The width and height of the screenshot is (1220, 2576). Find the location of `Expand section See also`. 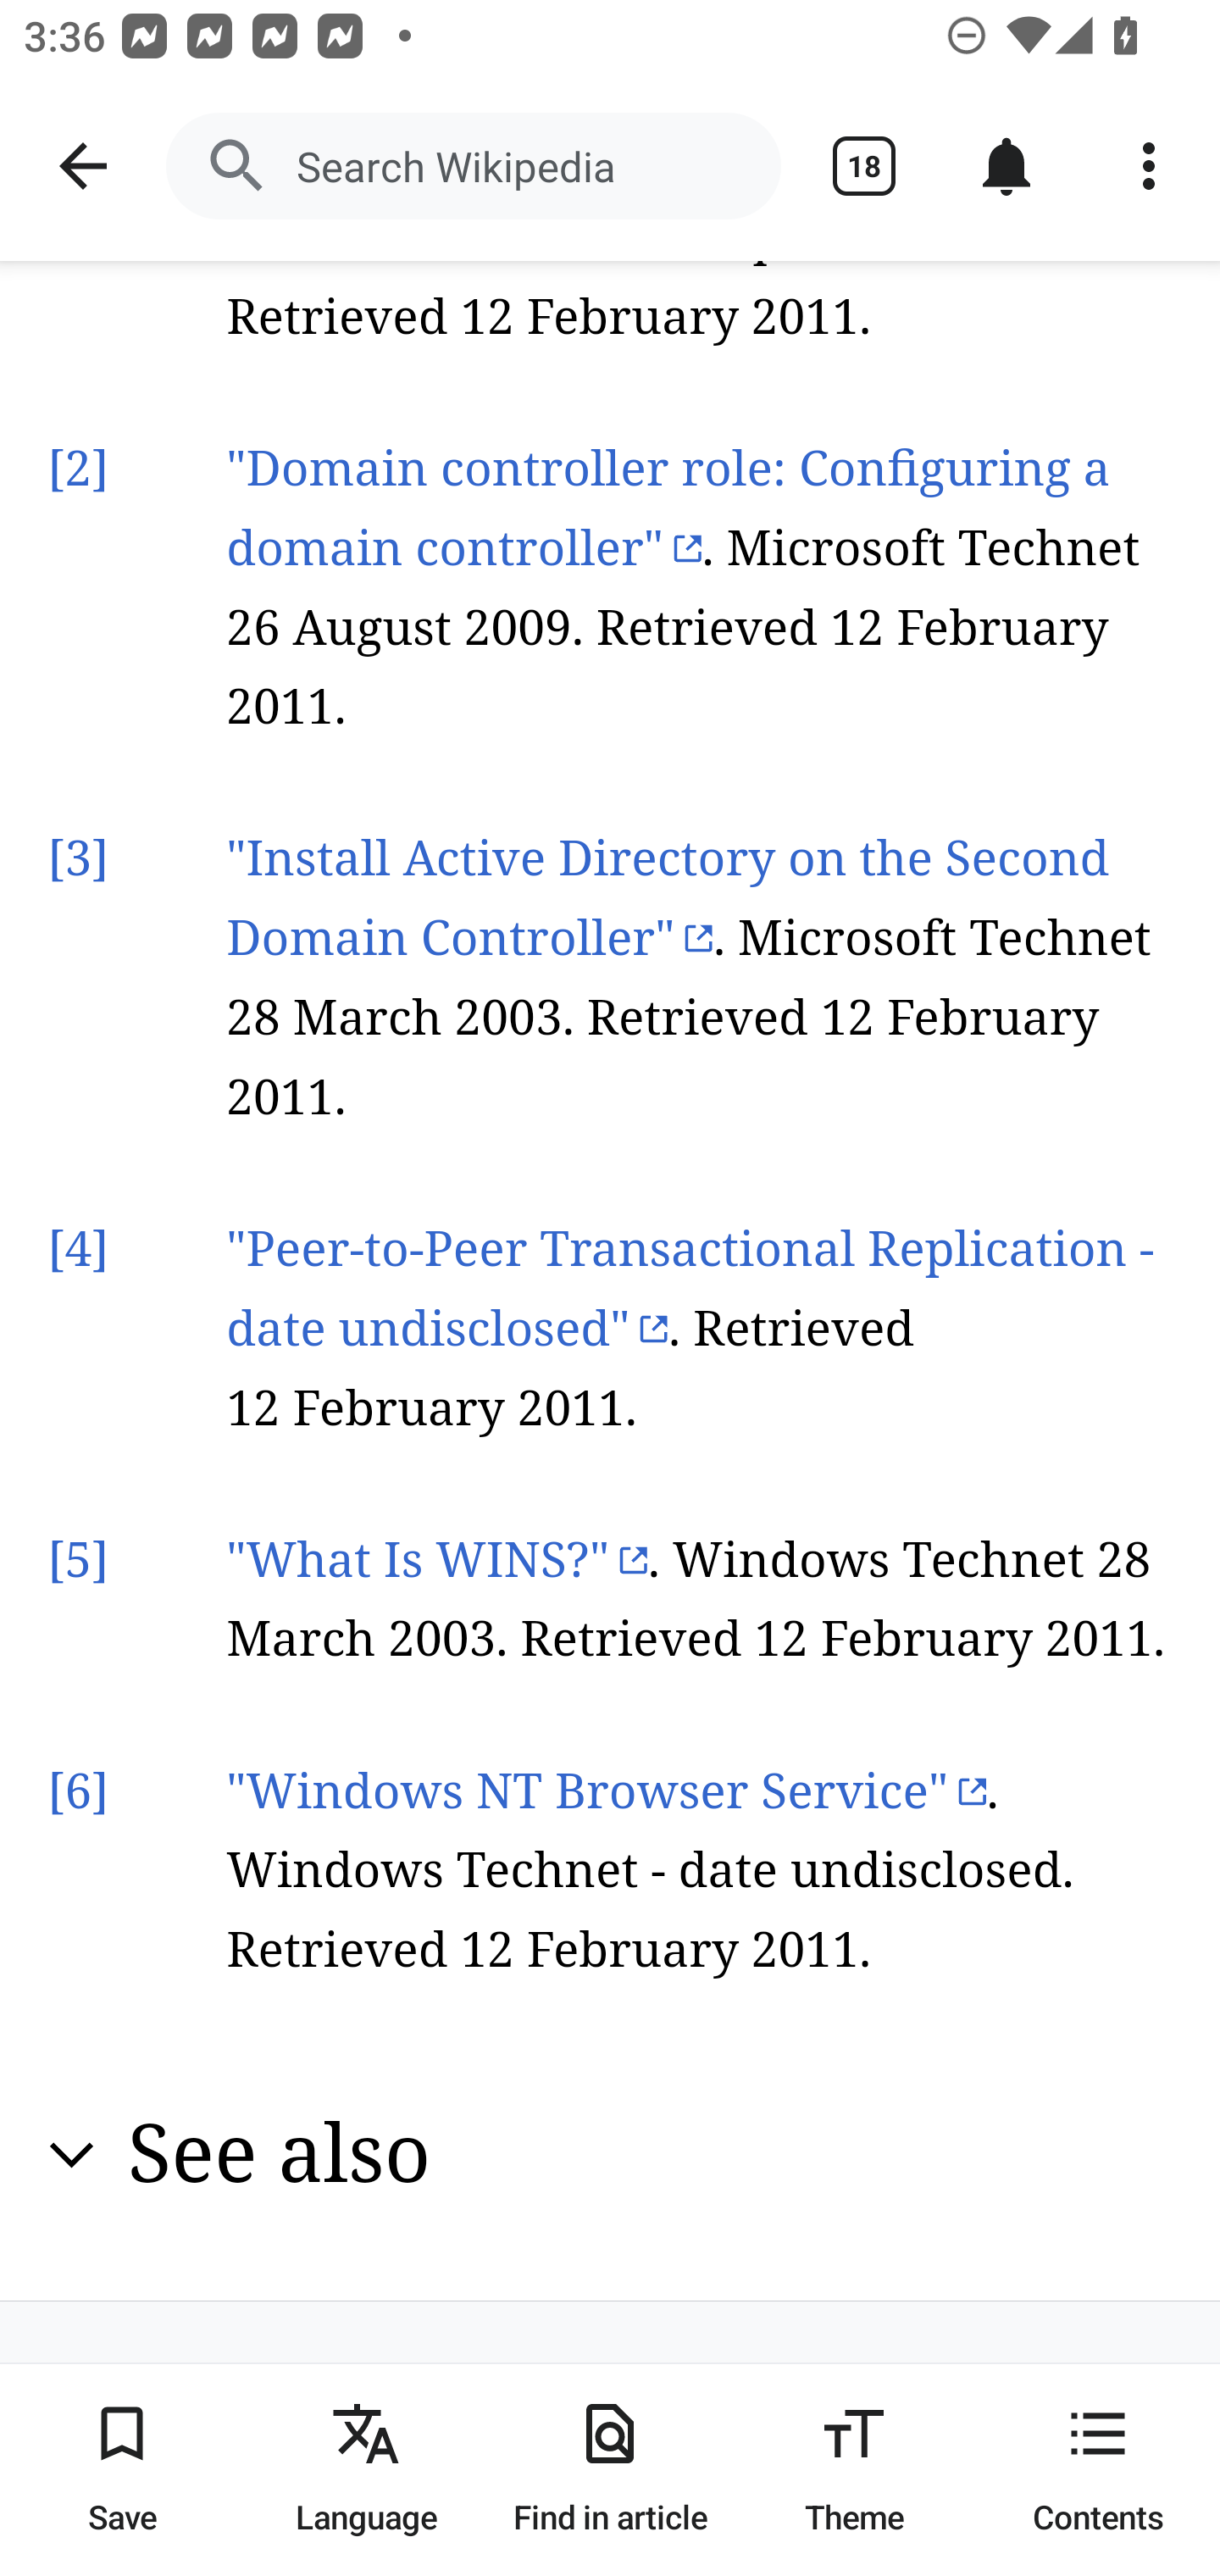

Expand section See also is located at coordinates (612, 2156).